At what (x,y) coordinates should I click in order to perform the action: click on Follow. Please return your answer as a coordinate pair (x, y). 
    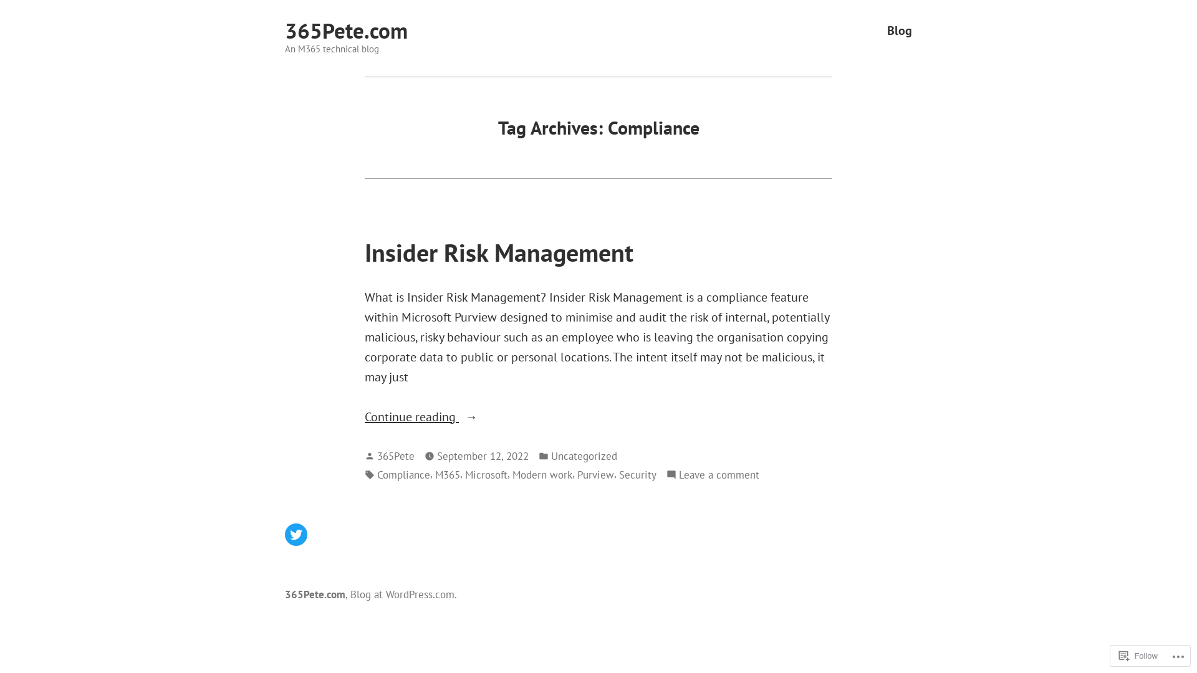
    Looking at the image, I should click on (1138, 656).